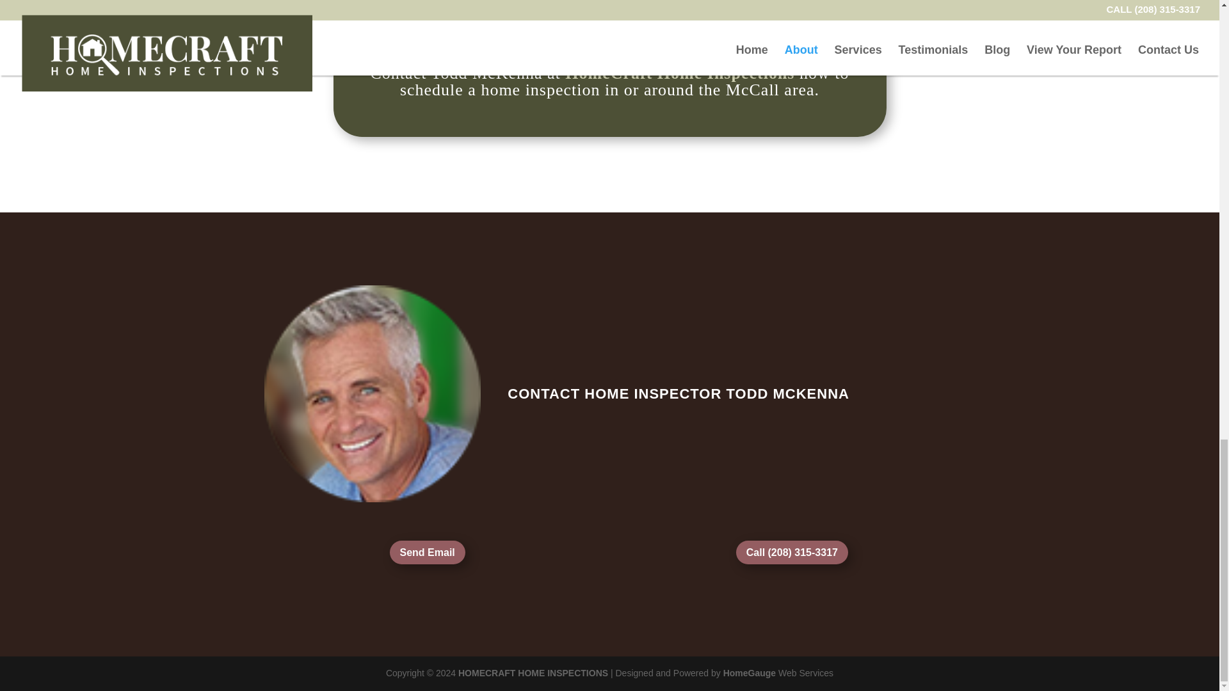 Image resolution: width=1229 pixels, height=691 pixels. What do you see at coordinates (680, 73) in the screenshot?
I see `HomeCraft Home Inspections` at bounding box center [680, 73].